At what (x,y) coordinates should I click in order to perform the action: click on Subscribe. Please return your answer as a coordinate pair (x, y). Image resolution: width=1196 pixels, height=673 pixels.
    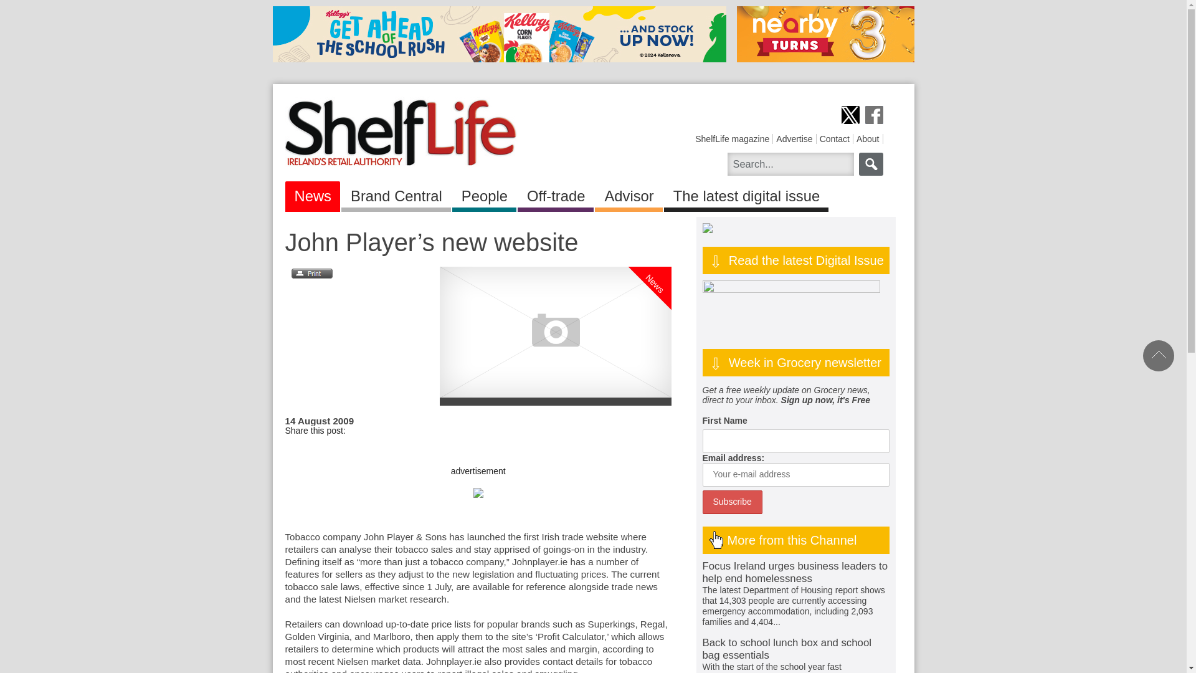
    Looking at the image, I should click on (733, 502).